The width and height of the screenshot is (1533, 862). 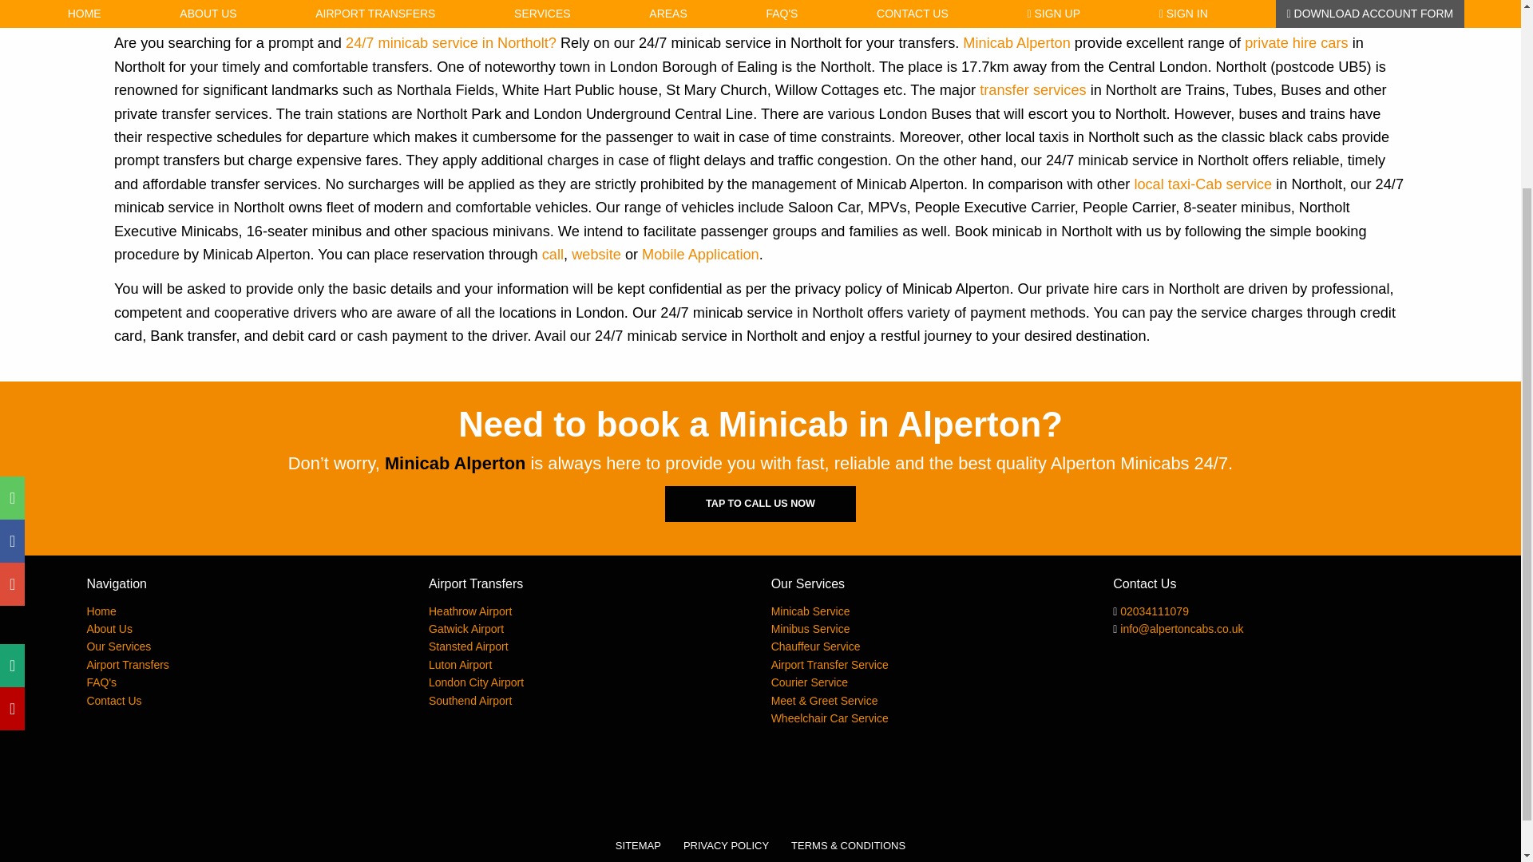 I want to click on Our Services, so click(x=118, y=646).